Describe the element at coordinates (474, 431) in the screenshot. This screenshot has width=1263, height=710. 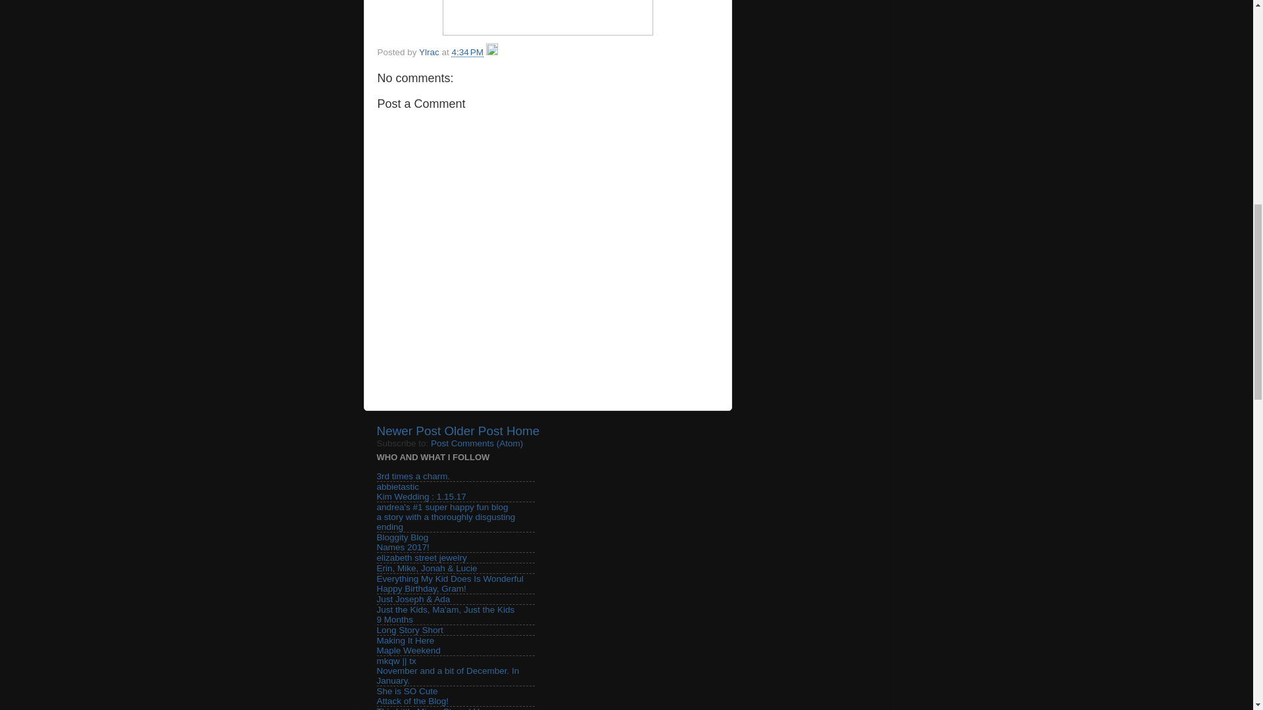
I see `Older Post` at that location.